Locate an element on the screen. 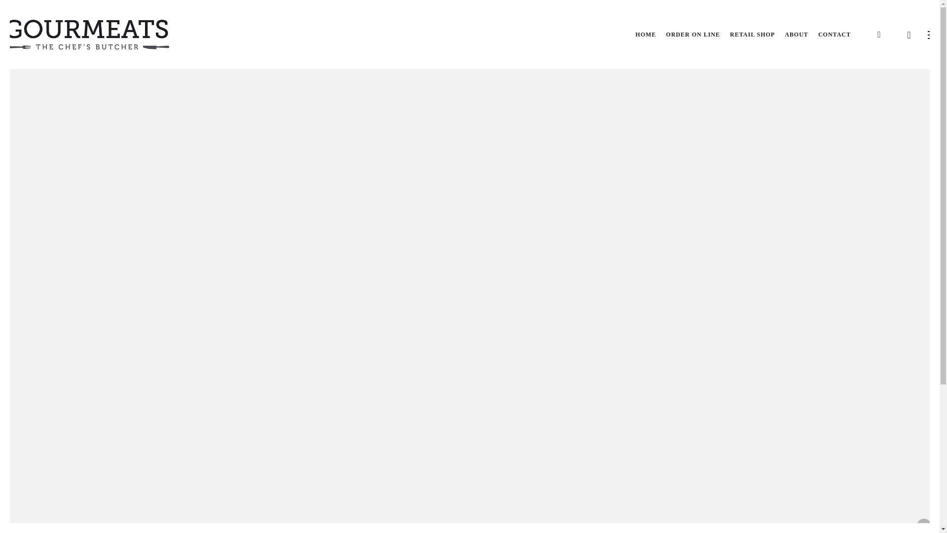  RETAIL SHOP is located at coordinates (752, 35).